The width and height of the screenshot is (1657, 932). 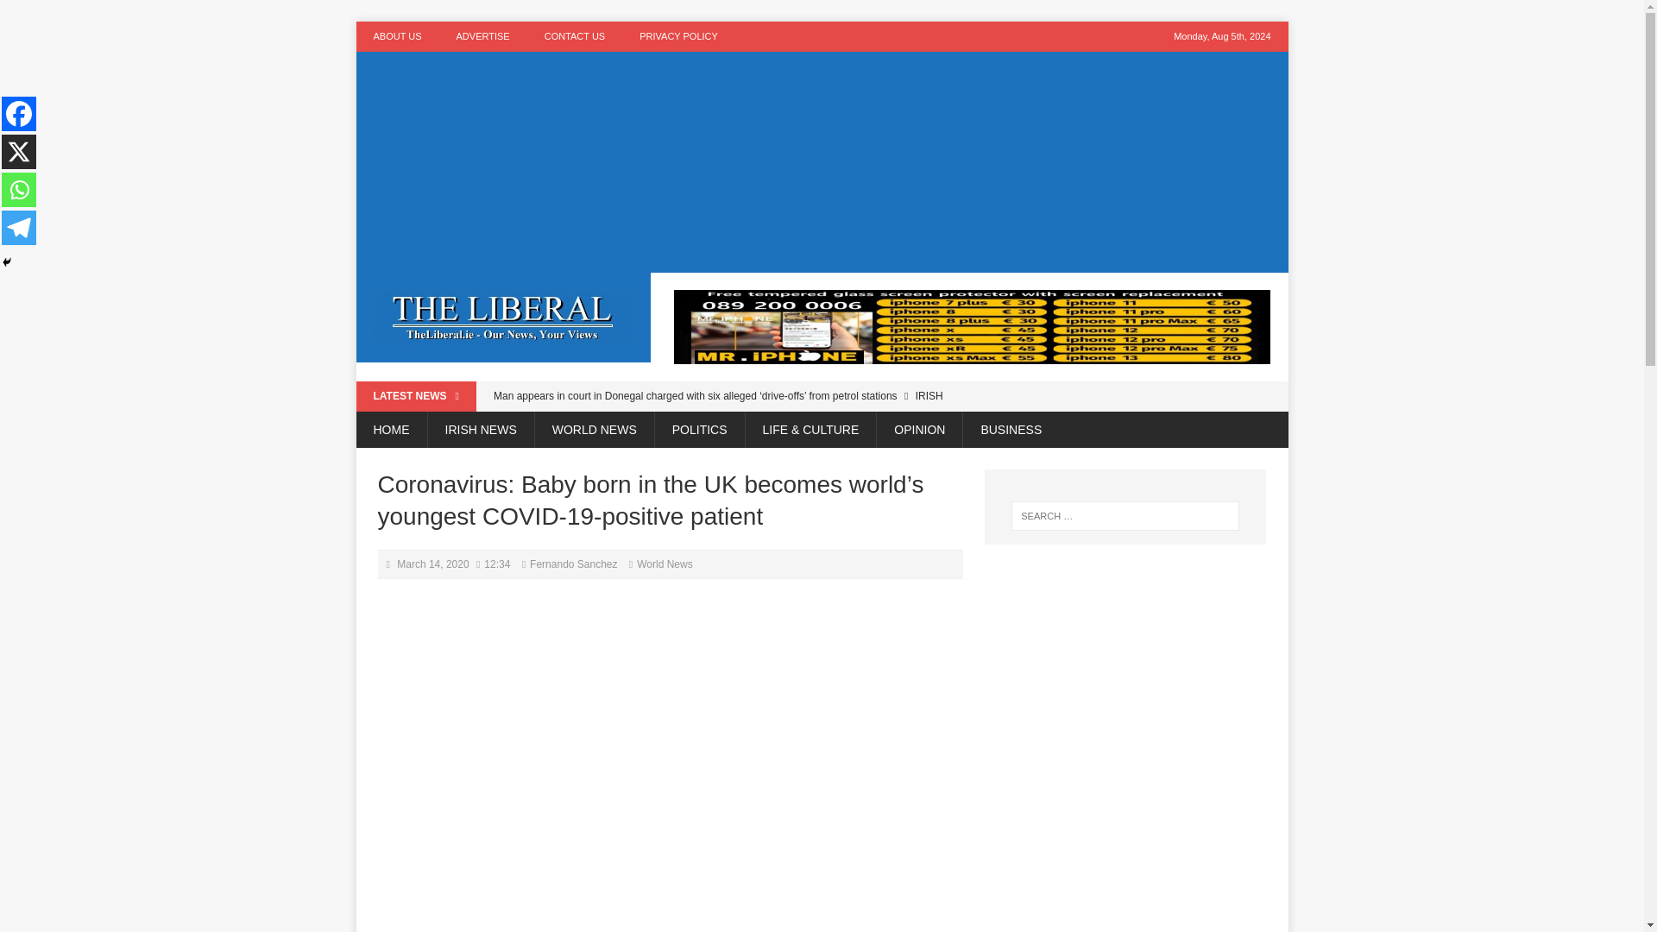 I want to click on IRISH NEWS, so click(x=480, y=430).